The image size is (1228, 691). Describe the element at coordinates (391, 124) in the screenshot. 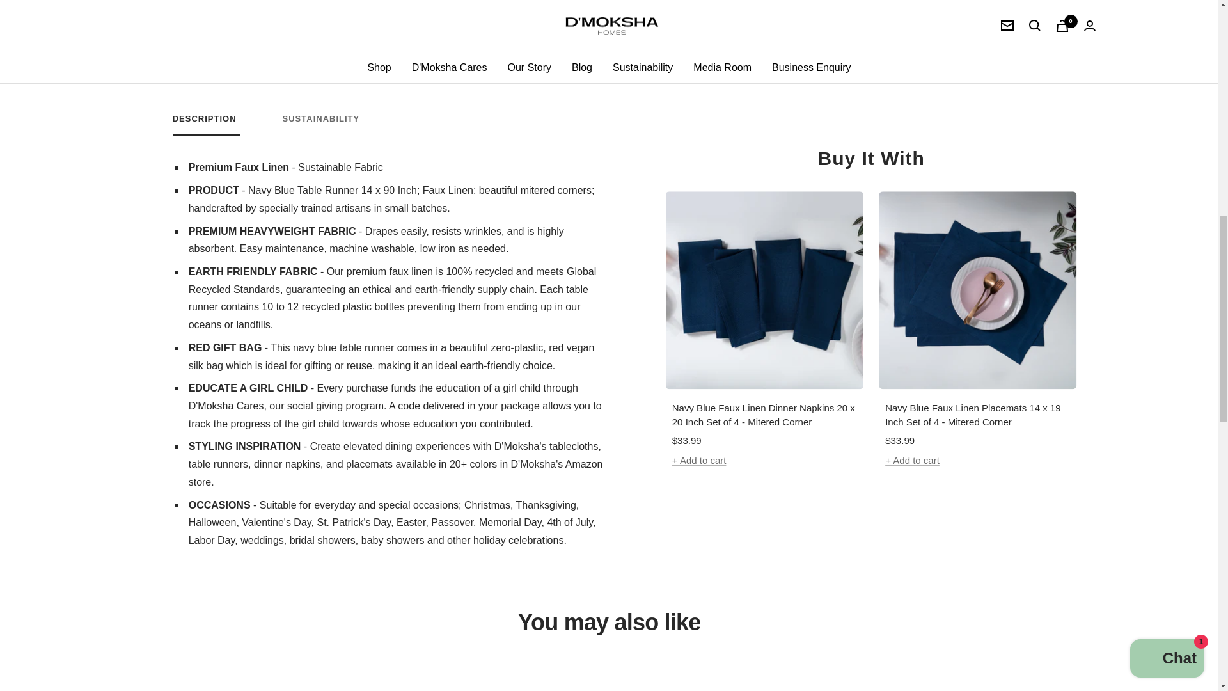

I see `Black` at that location.